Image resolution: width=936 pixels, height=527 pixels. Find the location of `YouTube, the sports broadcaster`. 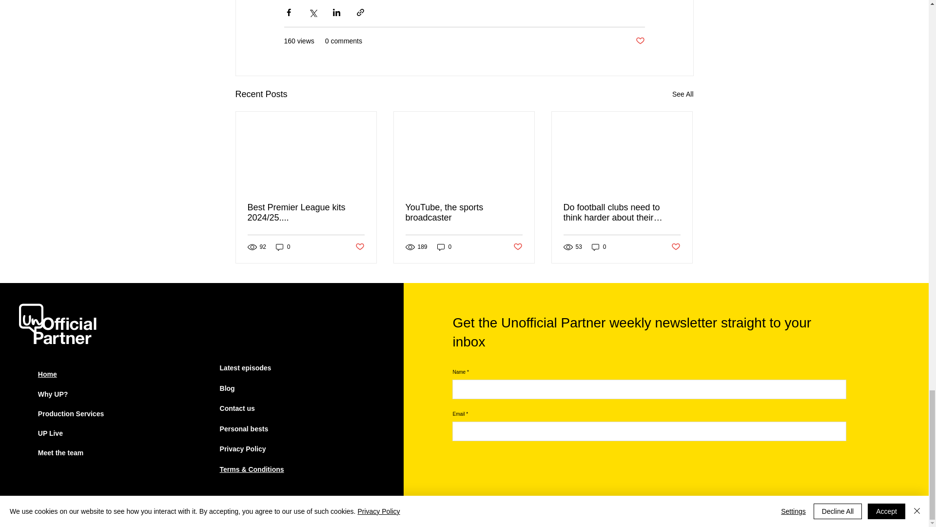

YouTube, the sports broadcaster is located at coordinates (464, 212).